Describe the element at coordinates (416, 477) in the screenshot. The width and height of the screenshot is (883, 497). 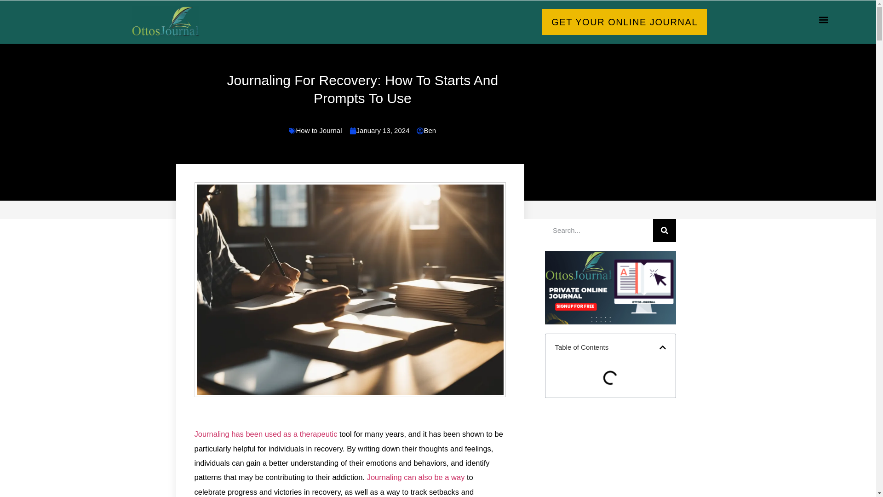
I see `Journaling can also be a way` at that location.